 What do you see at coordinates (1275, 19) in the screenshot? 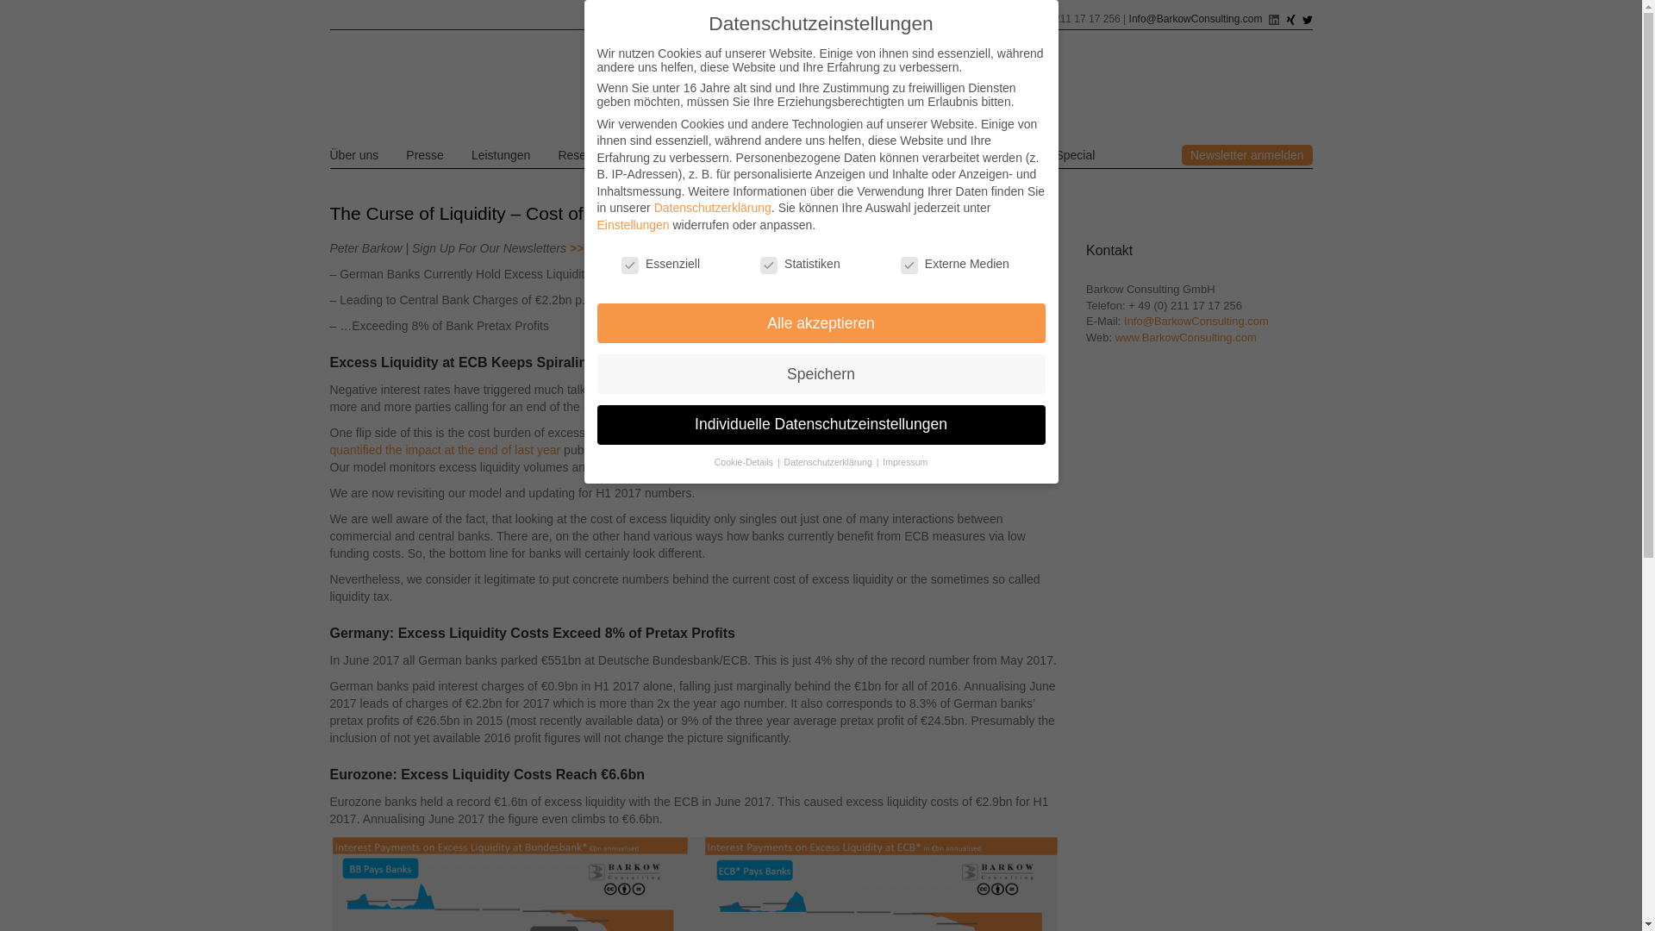
I see `Linked In` at bounding box center [1275, 19].